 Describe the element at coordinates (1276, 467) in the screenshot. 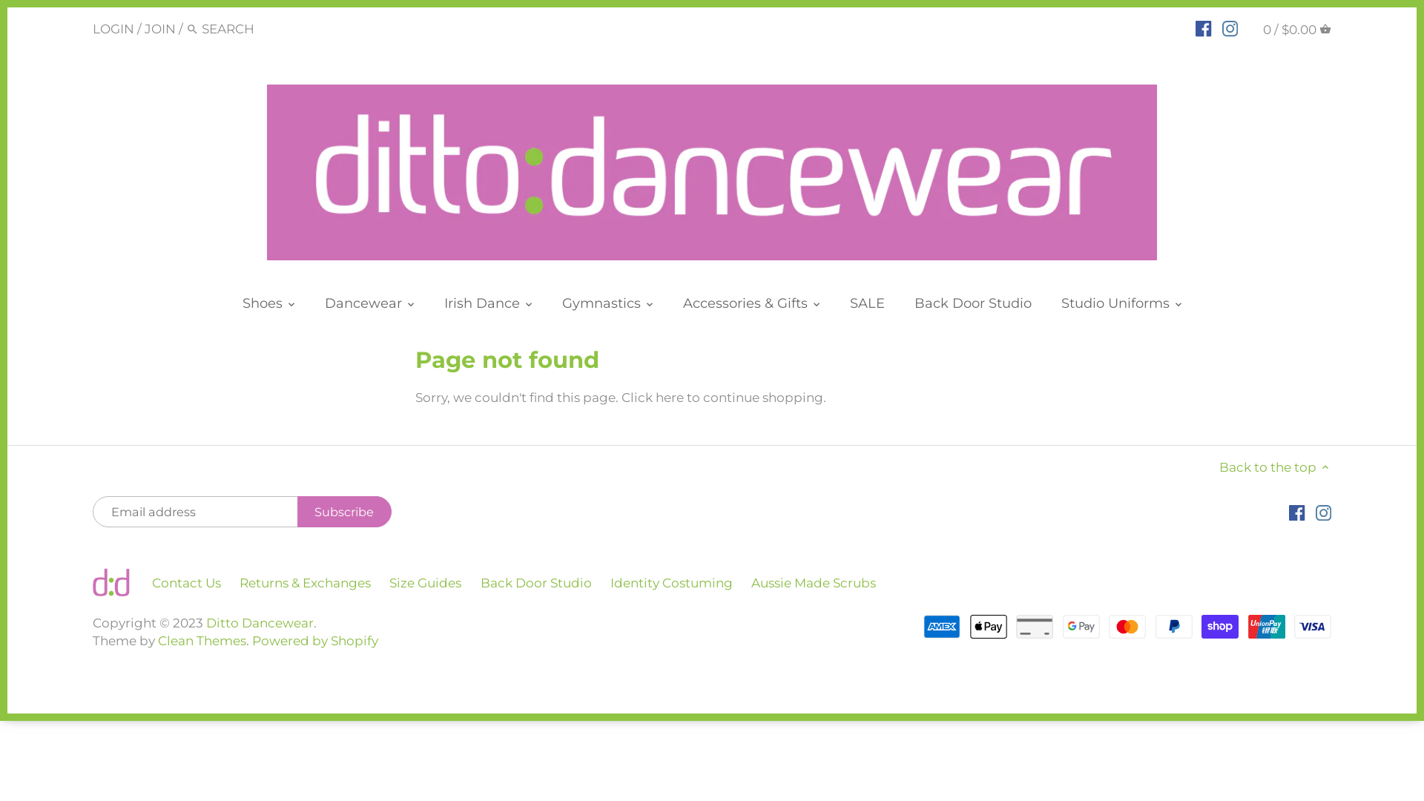

I see `Back to the top` at that location.